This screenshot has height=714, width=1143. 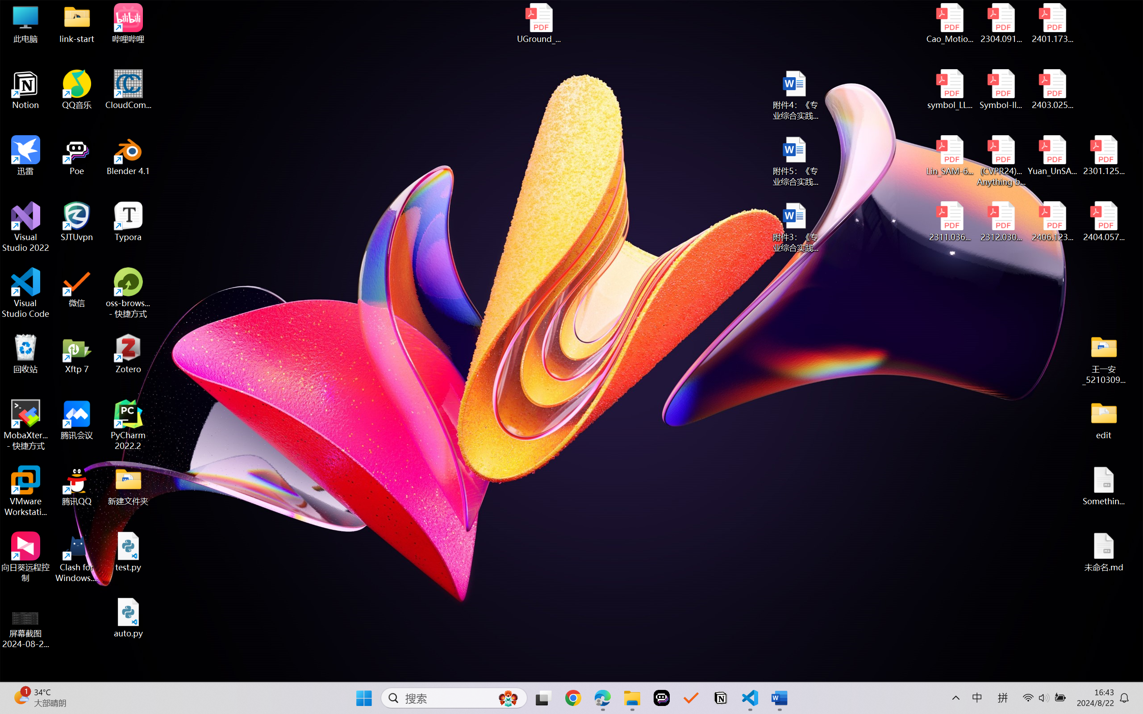 I want to click on Symbol-llm-v2.pdf, so click(x=1001, y=90).